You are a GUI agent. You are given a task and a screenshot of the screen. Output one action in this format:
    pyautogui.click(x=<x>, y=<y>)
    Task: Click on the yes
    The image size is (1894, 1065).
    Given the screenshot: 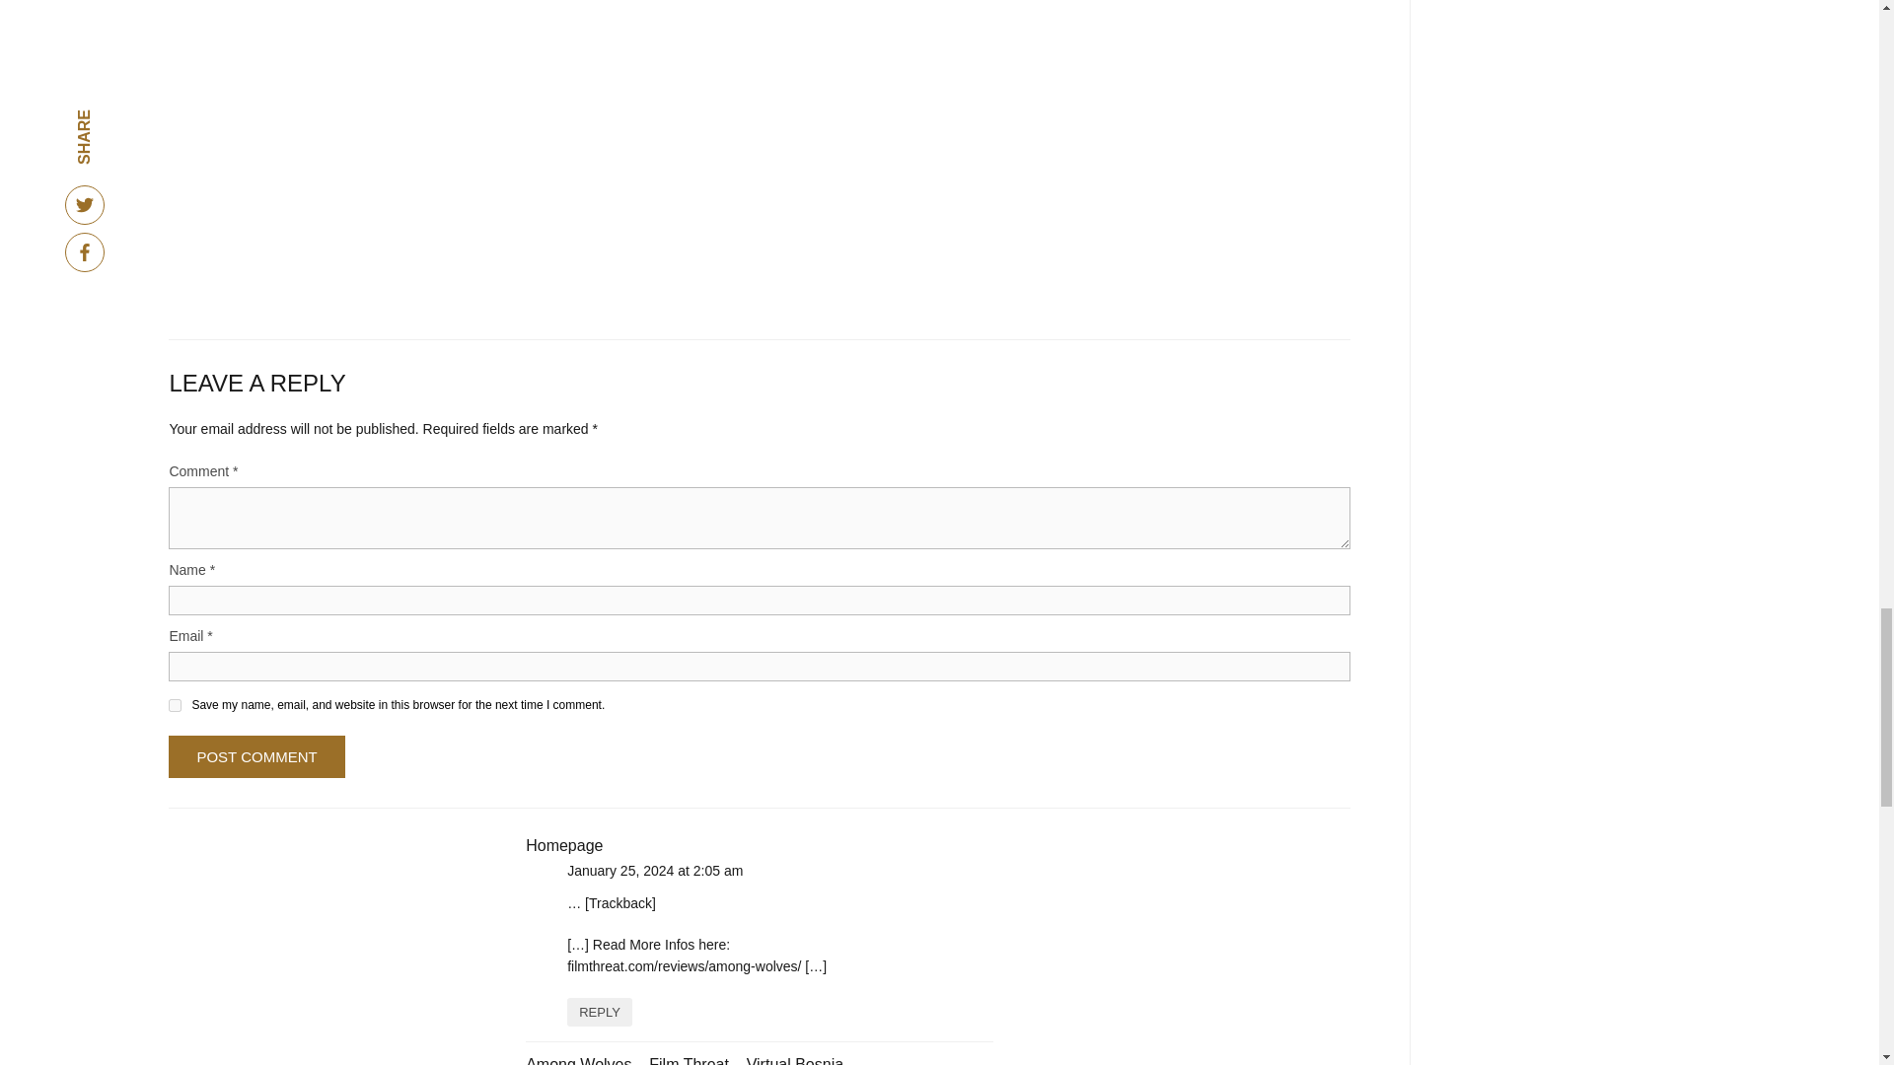 What is the action you would take?
    pyautogui.click(x=175, y=705)
    